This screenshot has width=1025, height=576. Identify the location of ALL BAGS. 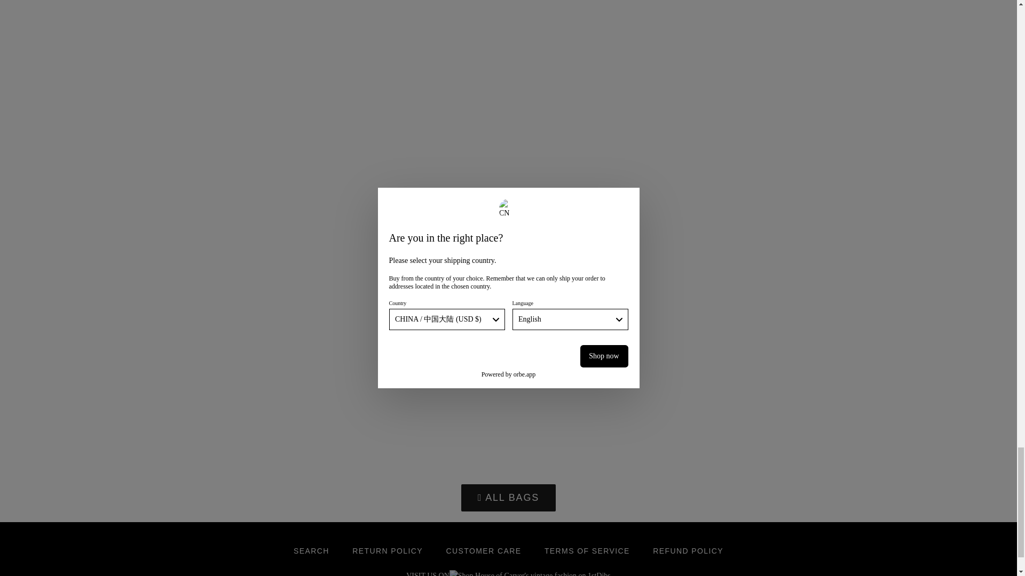
(508, 498).